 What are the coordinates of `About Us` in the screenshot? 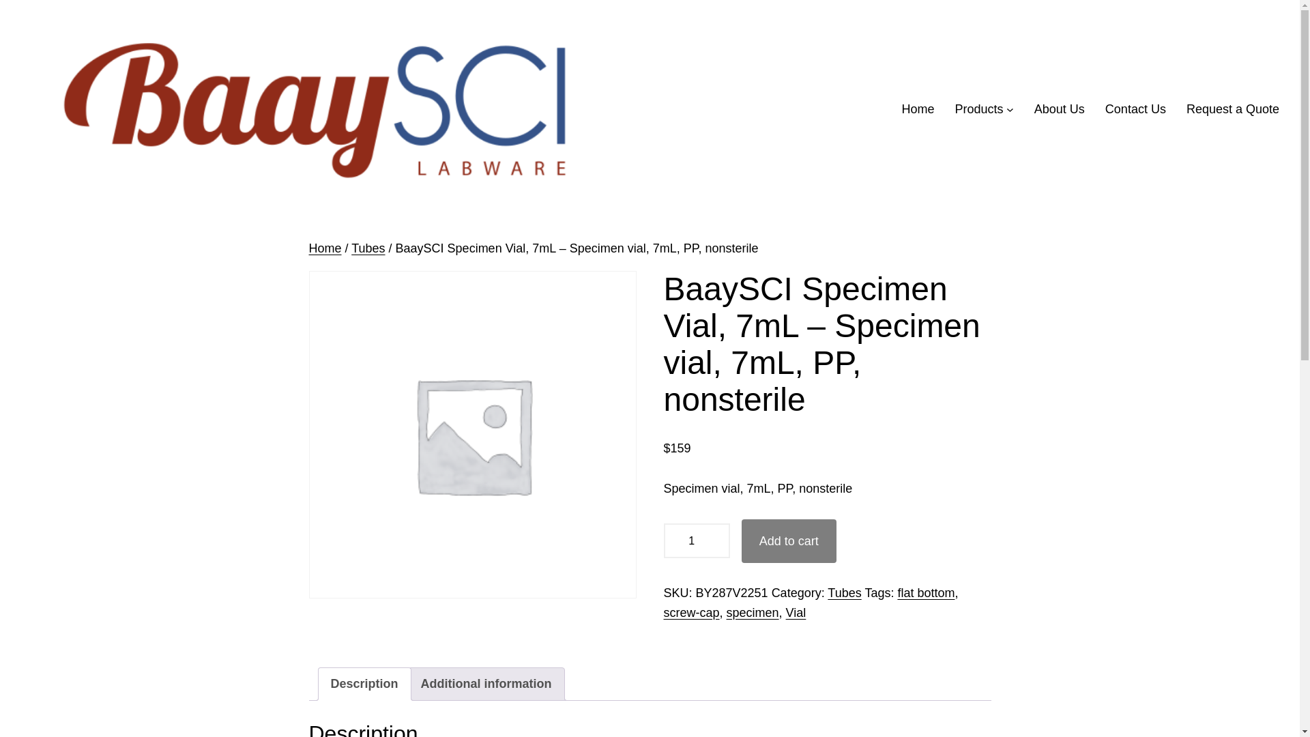 It's located at (1059, 109).